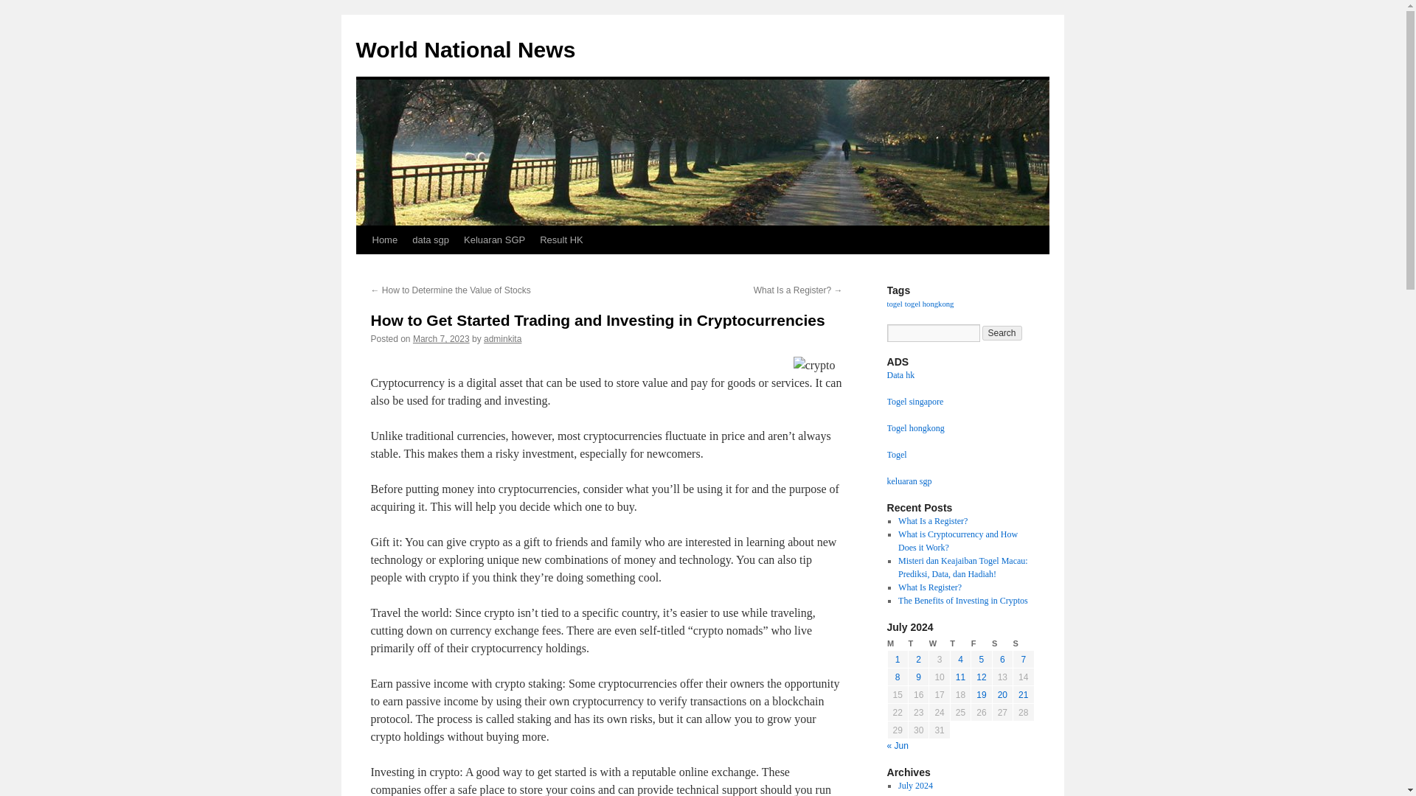 The image size is (1416, 796). What do you see at coordinates (1002, 333) in the screenshot?
I see `Search` at bounding box center [1002, 333].